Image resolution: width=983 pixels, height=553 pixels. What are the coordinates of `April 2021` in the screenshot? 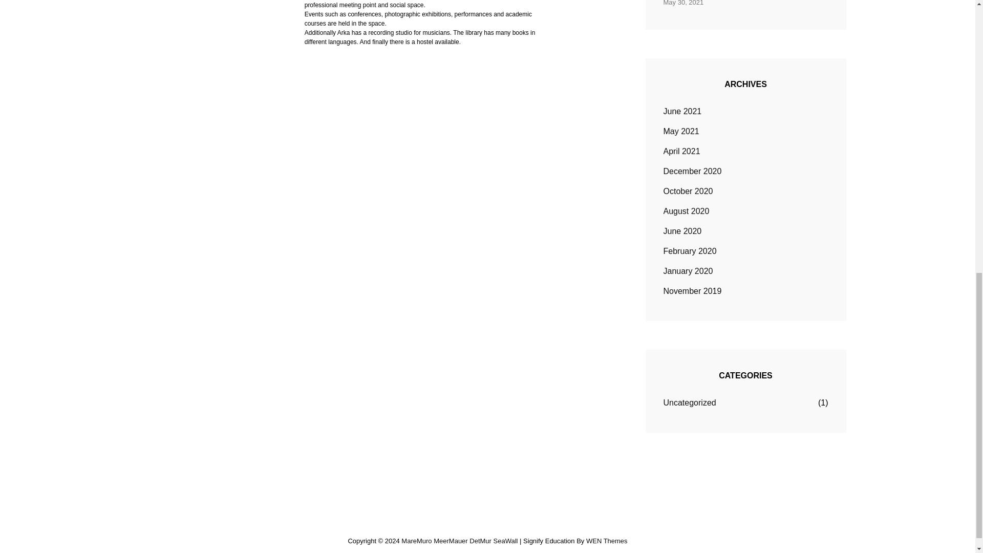 It's located at (682, 152).